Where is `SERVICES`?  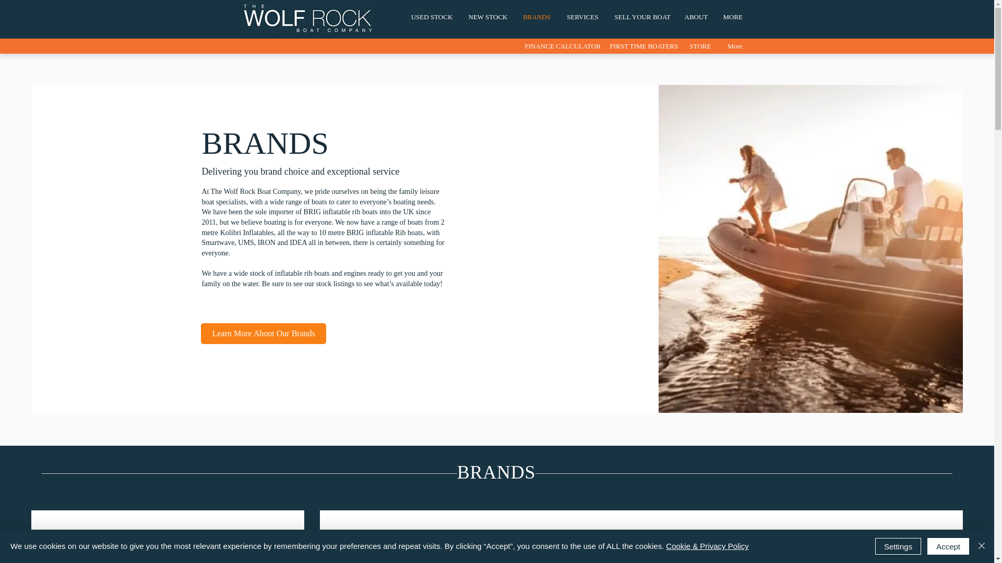
SERVICES is located at coordinates (582, 17).